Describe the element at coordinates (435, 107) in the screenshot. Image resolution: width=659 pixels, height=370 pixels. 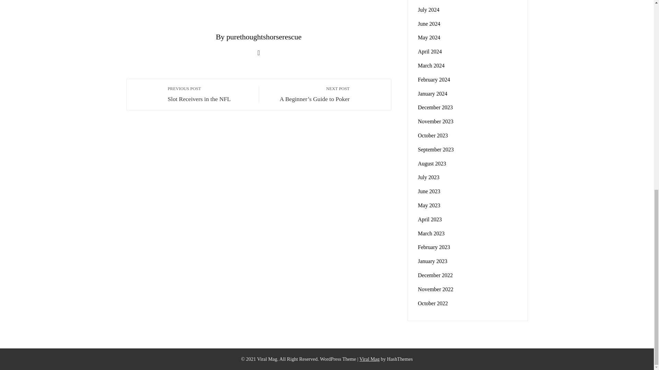
I see `December 2023` at that location.